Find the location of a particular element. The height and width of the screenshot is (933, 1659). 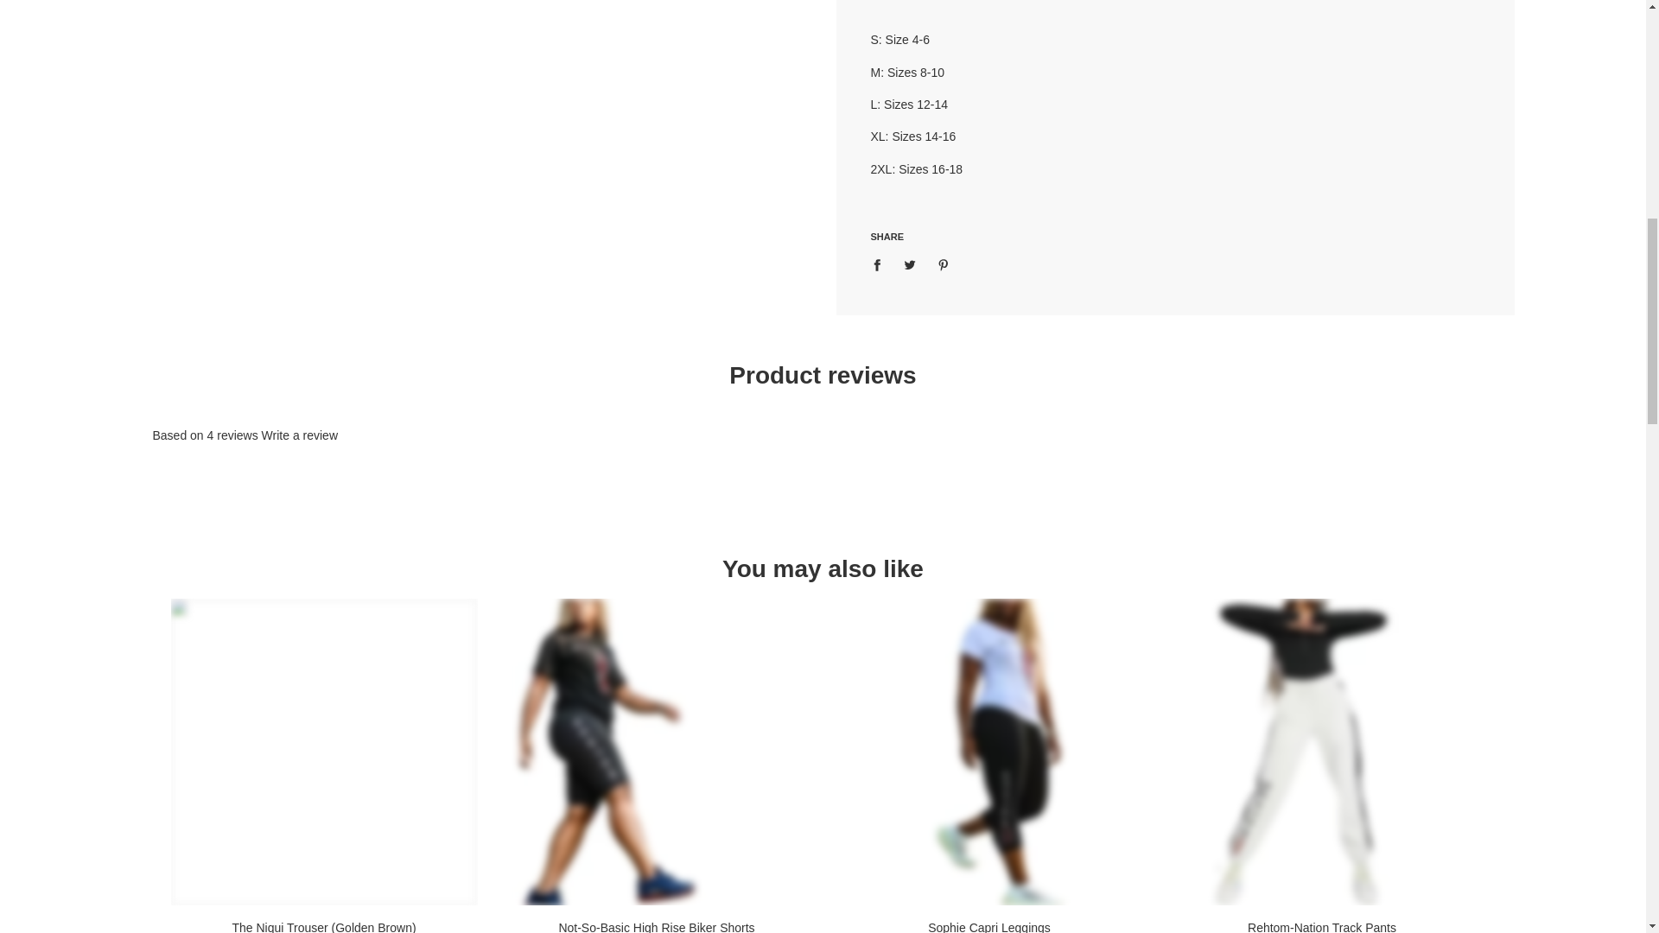

Rehtom-Nation Track Pants is located at coordinates (1320, 752).